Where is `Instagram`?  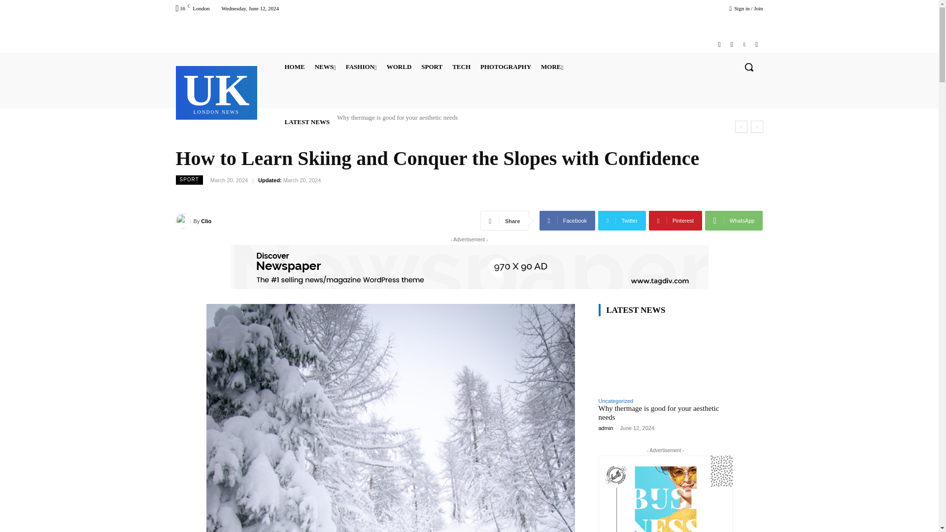 Instagram is located at coordinates (731, 44).